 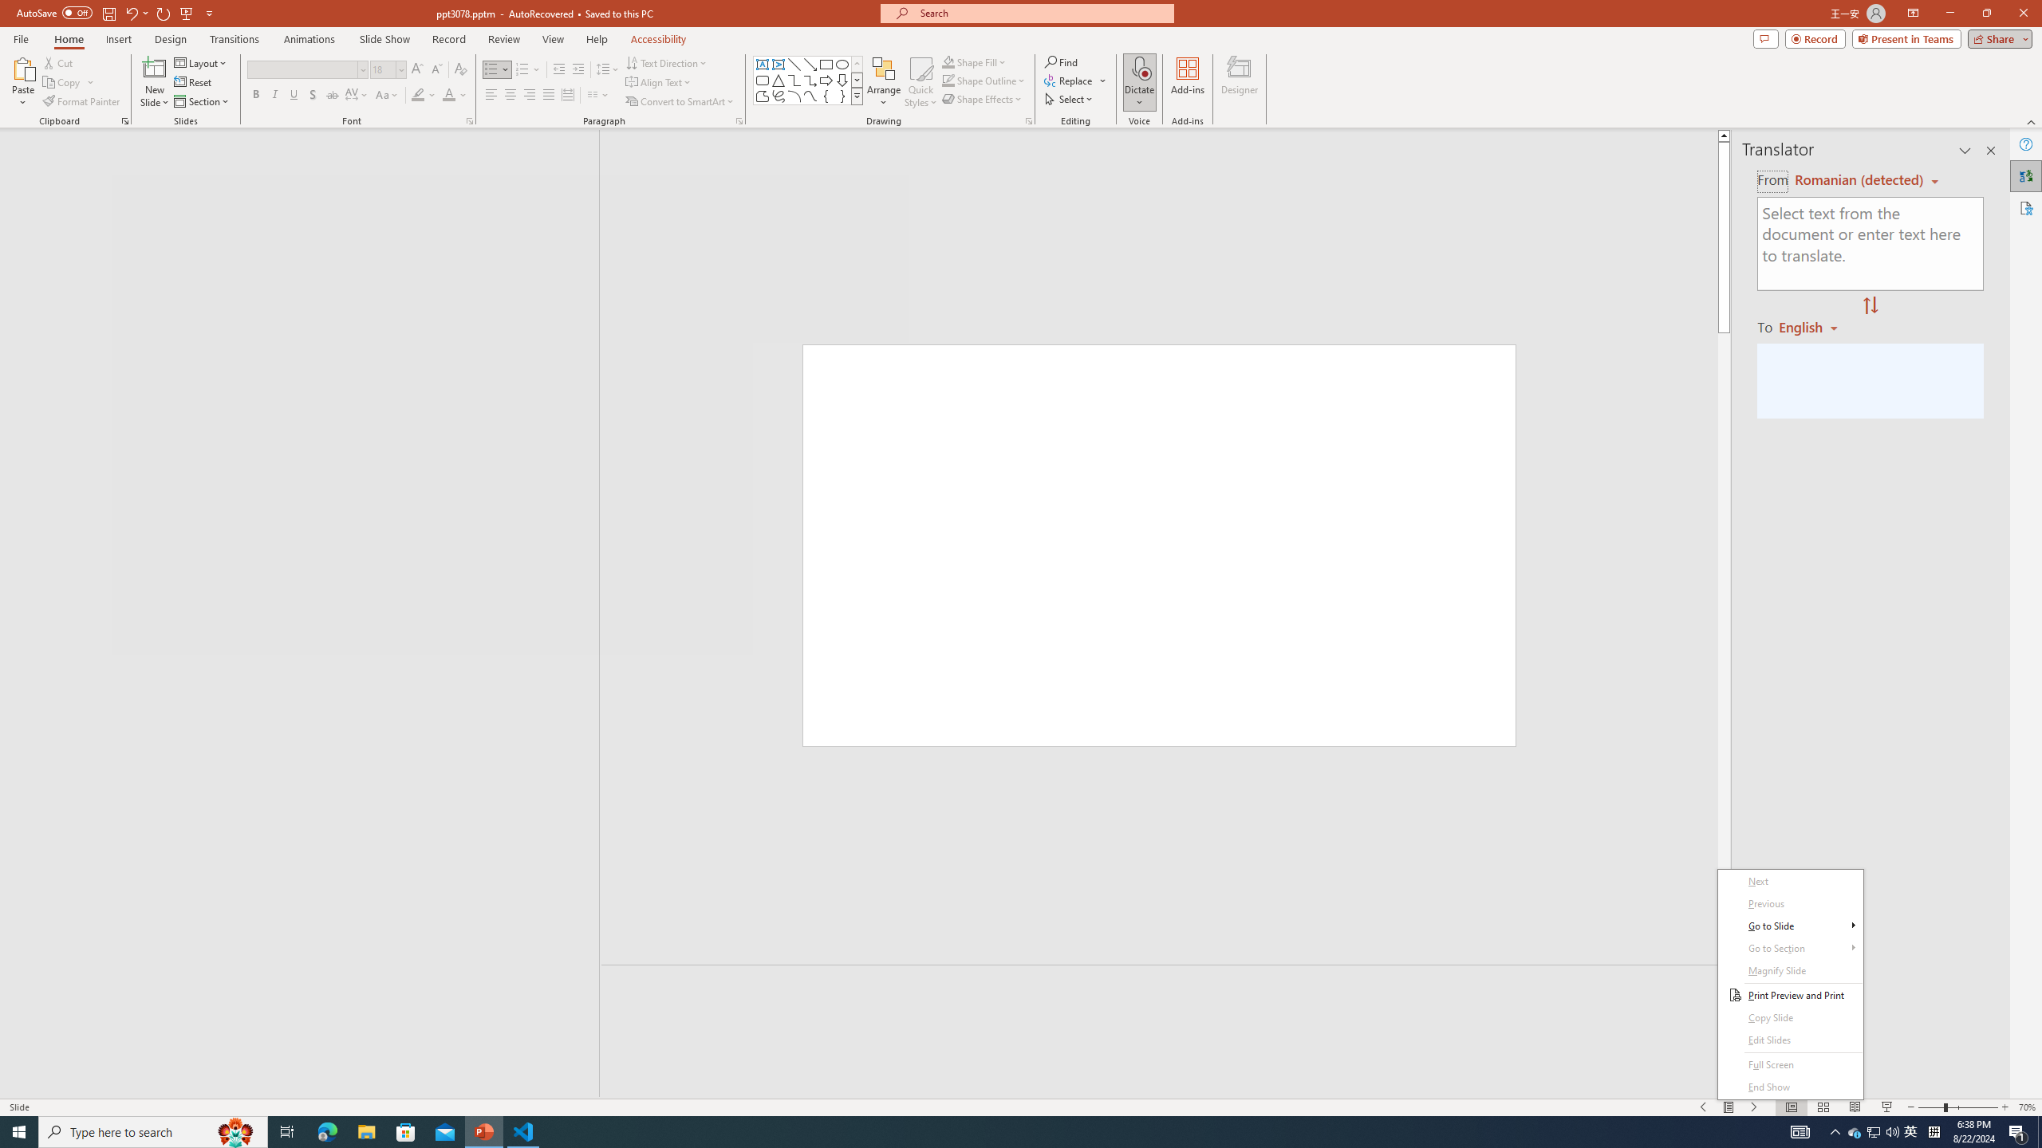 I want to click on Layout, so click(x=1790, y=1065).